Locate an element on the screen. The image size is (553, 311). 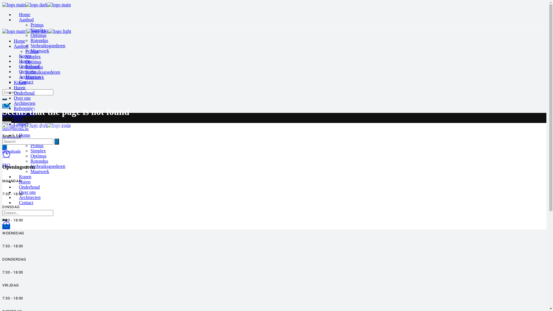
Rotondus is located at coordinates (34, 67).